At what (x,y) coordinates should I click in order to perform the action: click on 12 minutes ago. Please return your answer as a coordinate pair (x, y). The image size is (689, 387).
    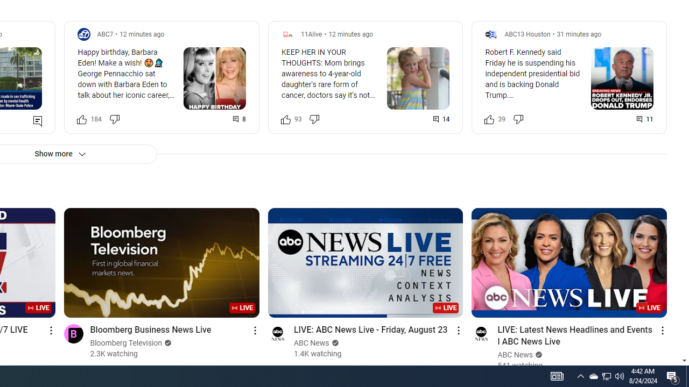
    Looking at the image, I should click on (350, 34).